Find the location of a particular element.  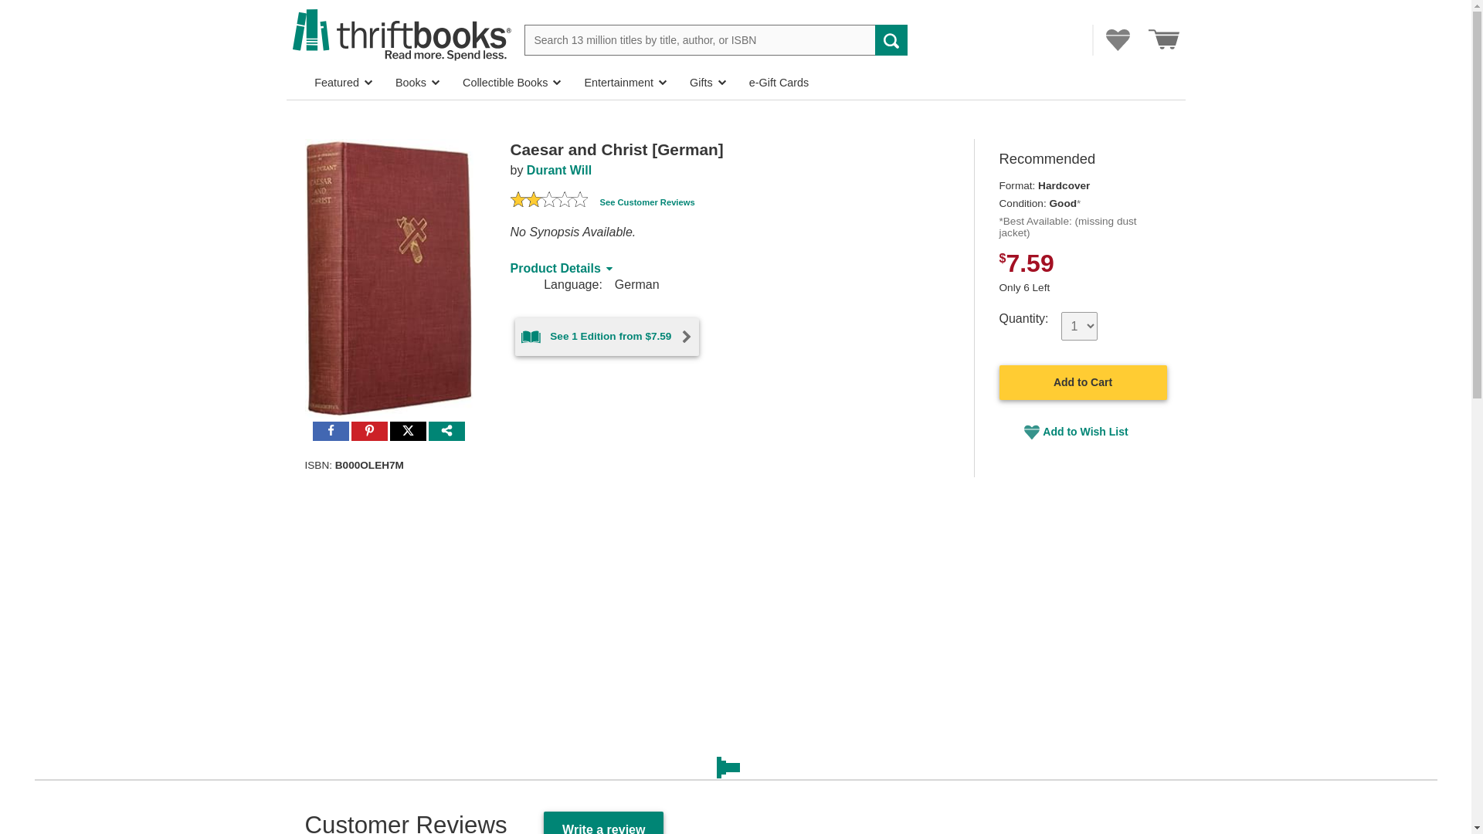

Log in to rate this book is located at coordinates (548, 202).